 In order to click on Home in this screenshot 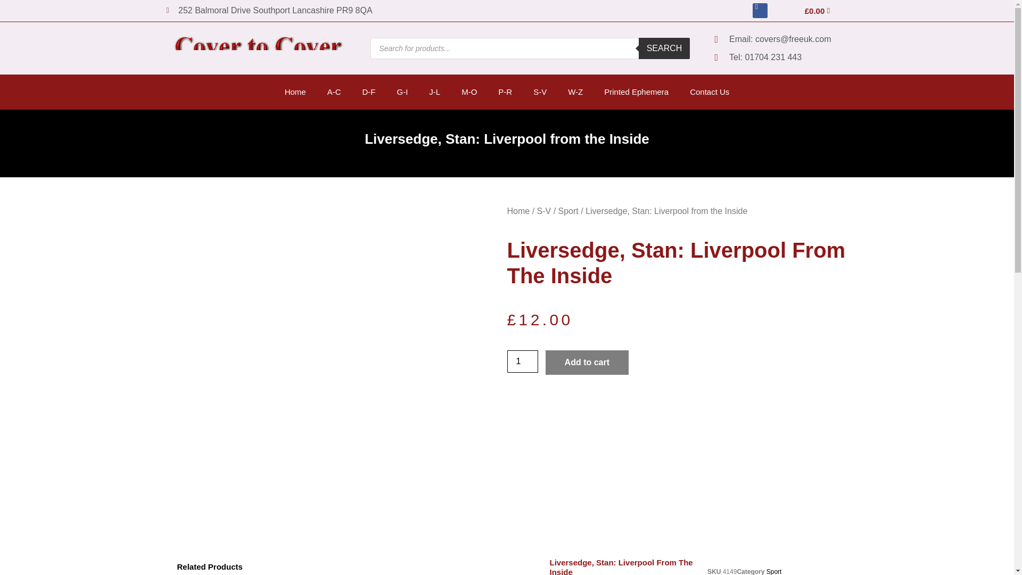, I will do `click(295, 92)`.